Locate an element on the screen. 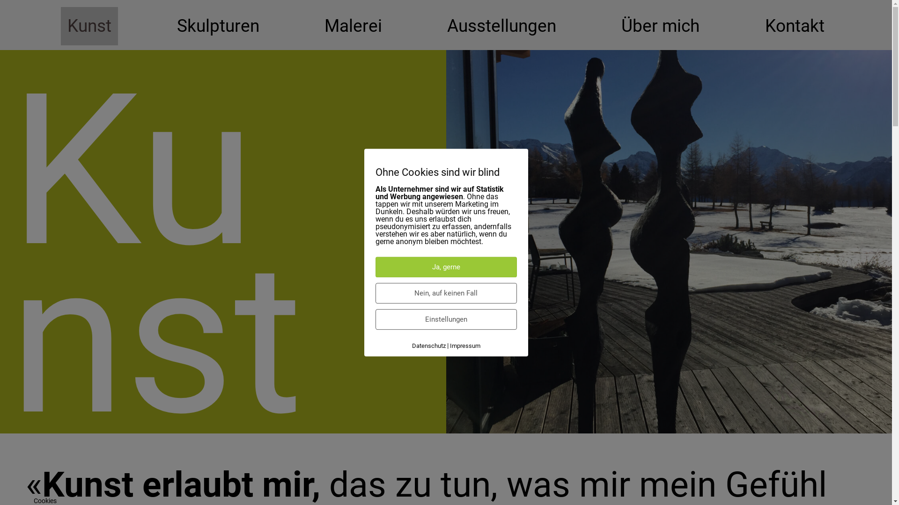 Image resolution: width=899 pixels, height=505 pixels. Ausstellungen is located at coordinates (502, 26).